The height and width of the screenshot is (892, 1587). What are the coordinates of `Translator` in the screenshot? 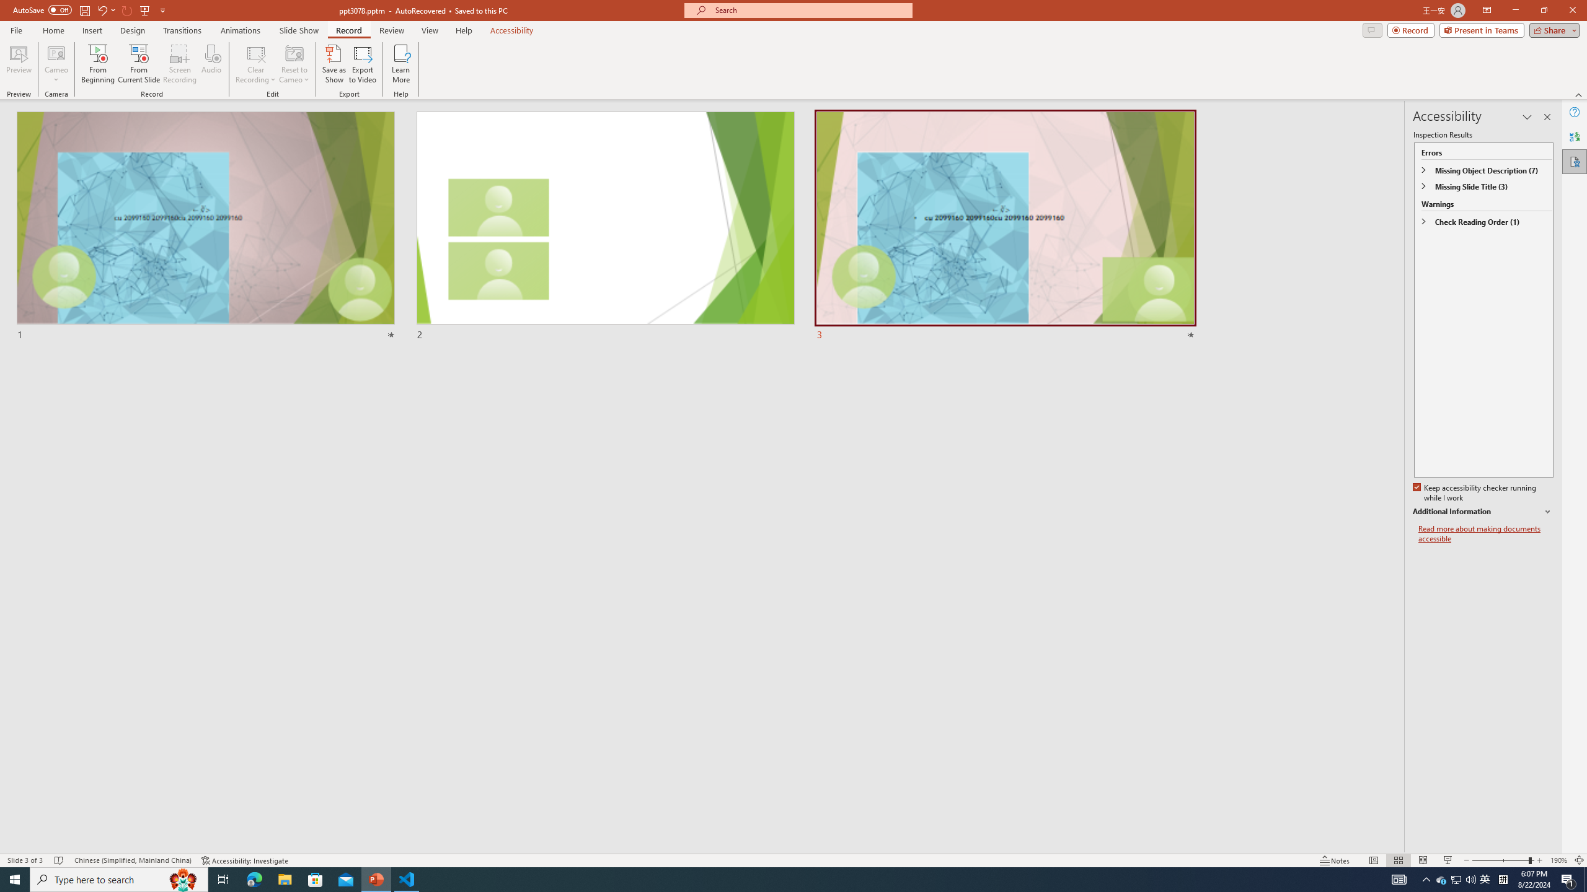 It's located at (1575, 136).